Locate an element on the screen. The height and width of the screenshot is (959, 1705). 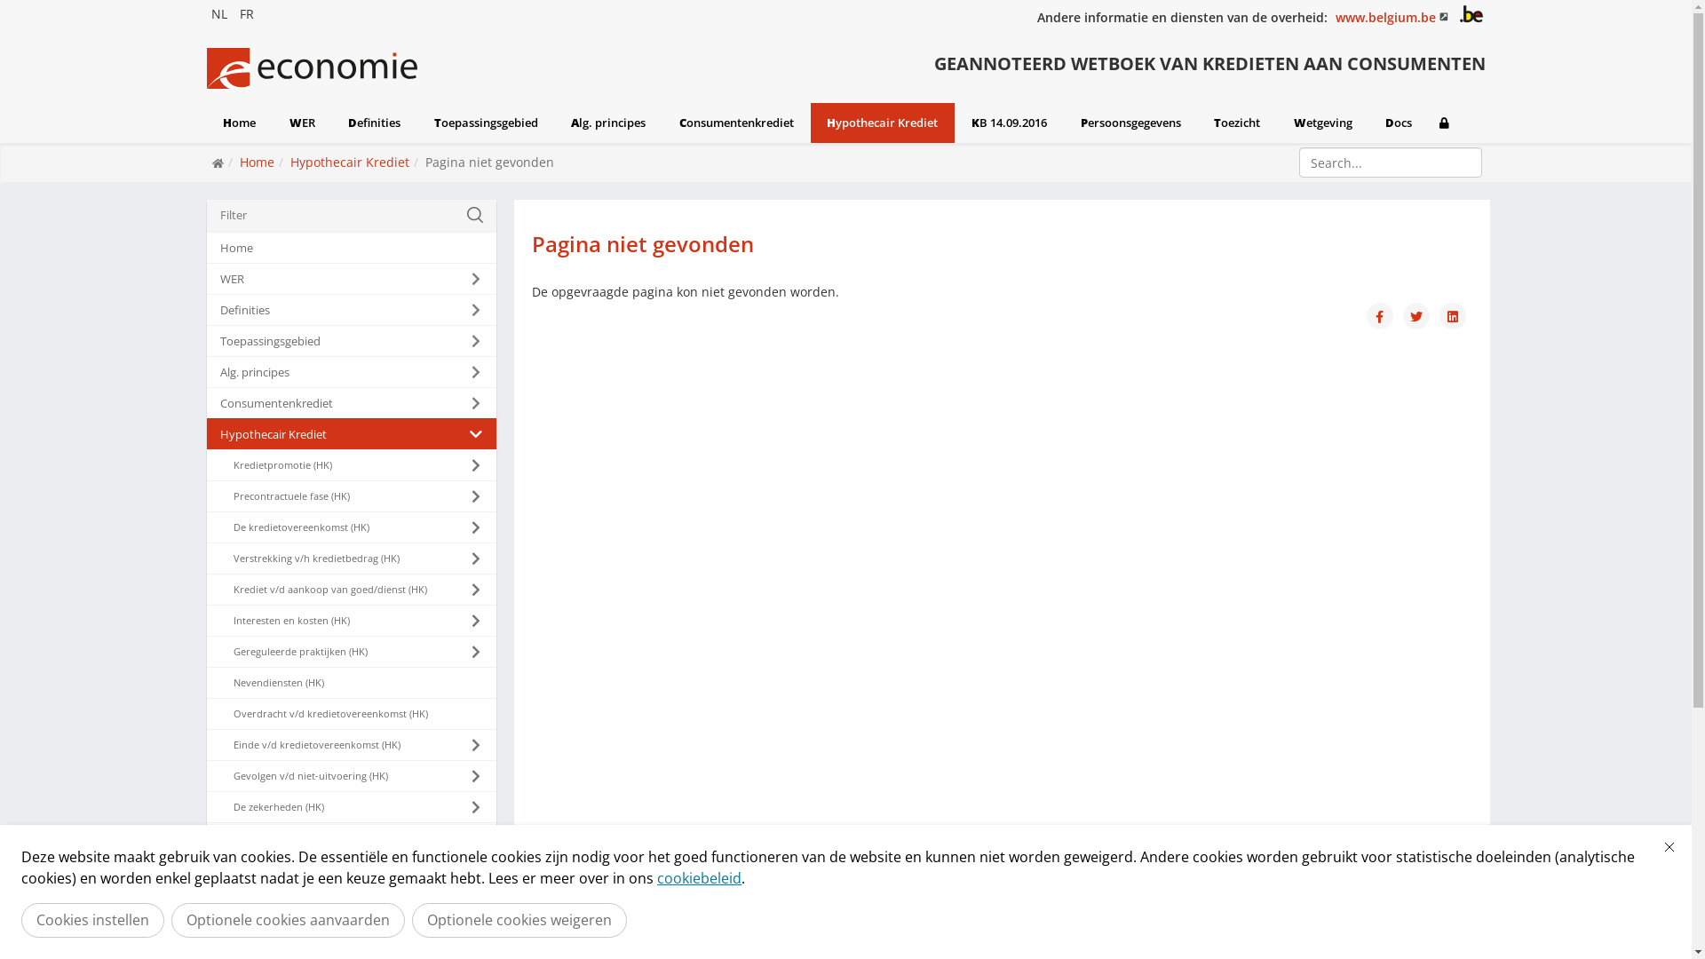
Toepassingsgebied is located at coordinates (351, 341).